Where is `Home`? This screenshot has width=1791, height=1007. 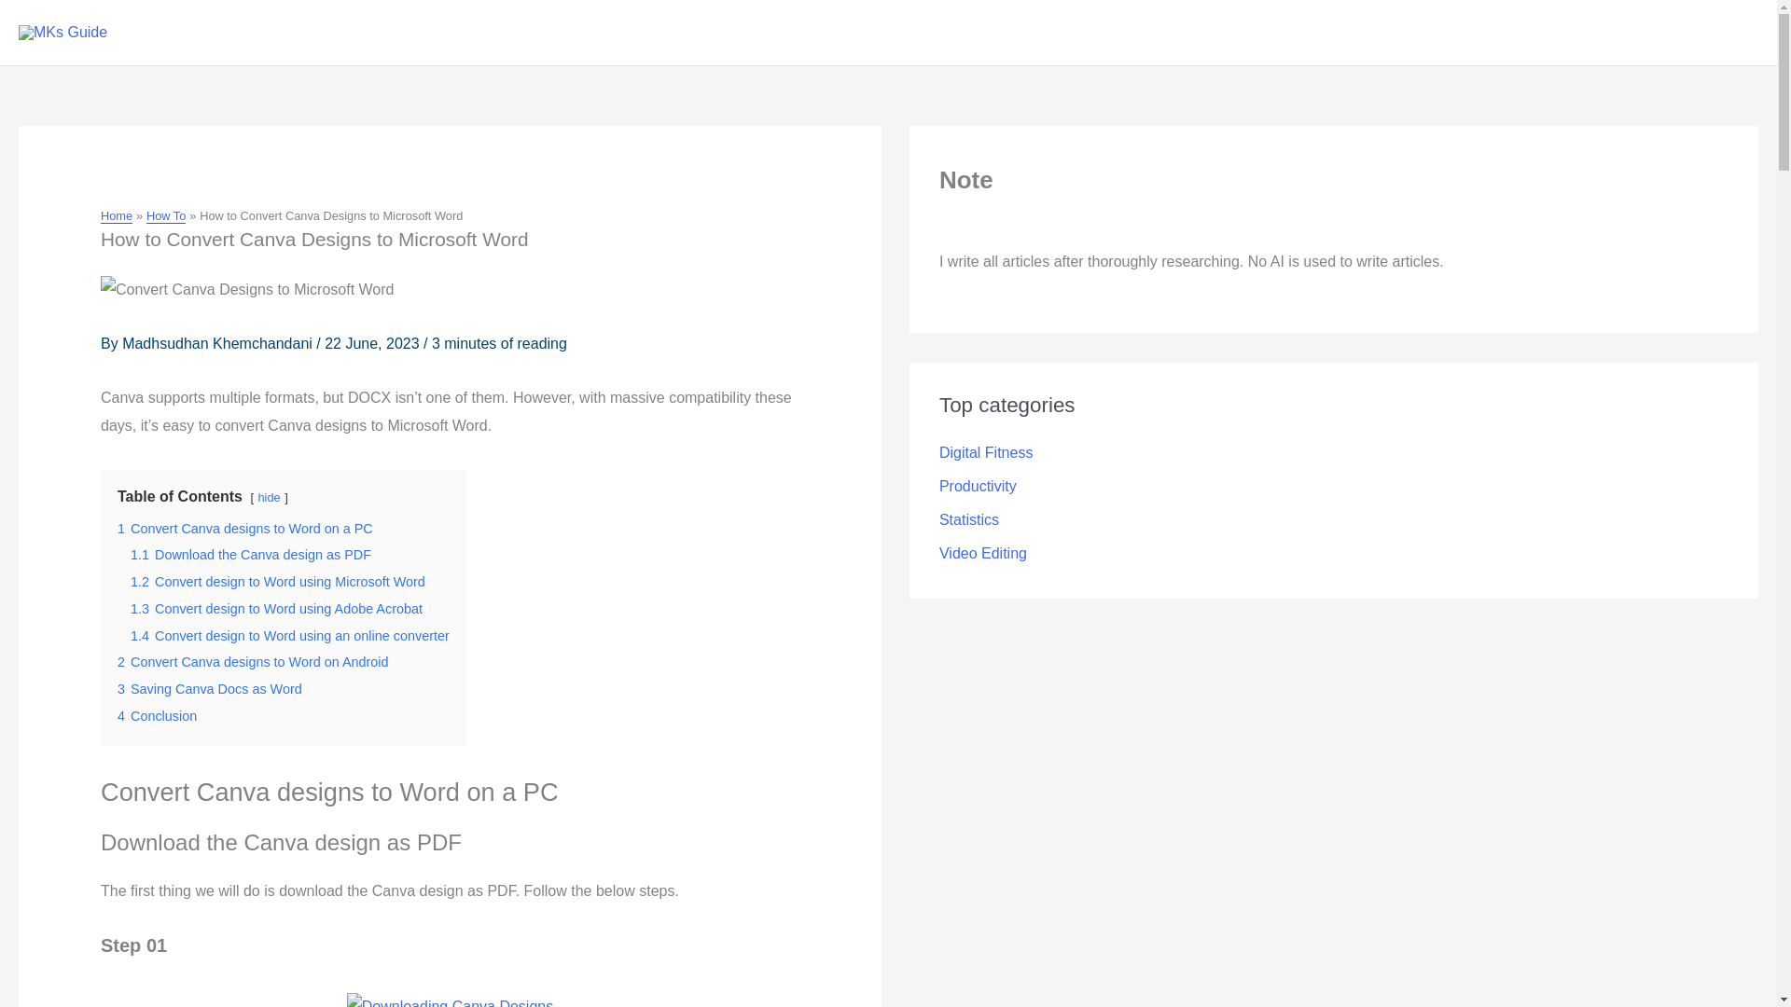
Home is located at coordinates (632, 33).